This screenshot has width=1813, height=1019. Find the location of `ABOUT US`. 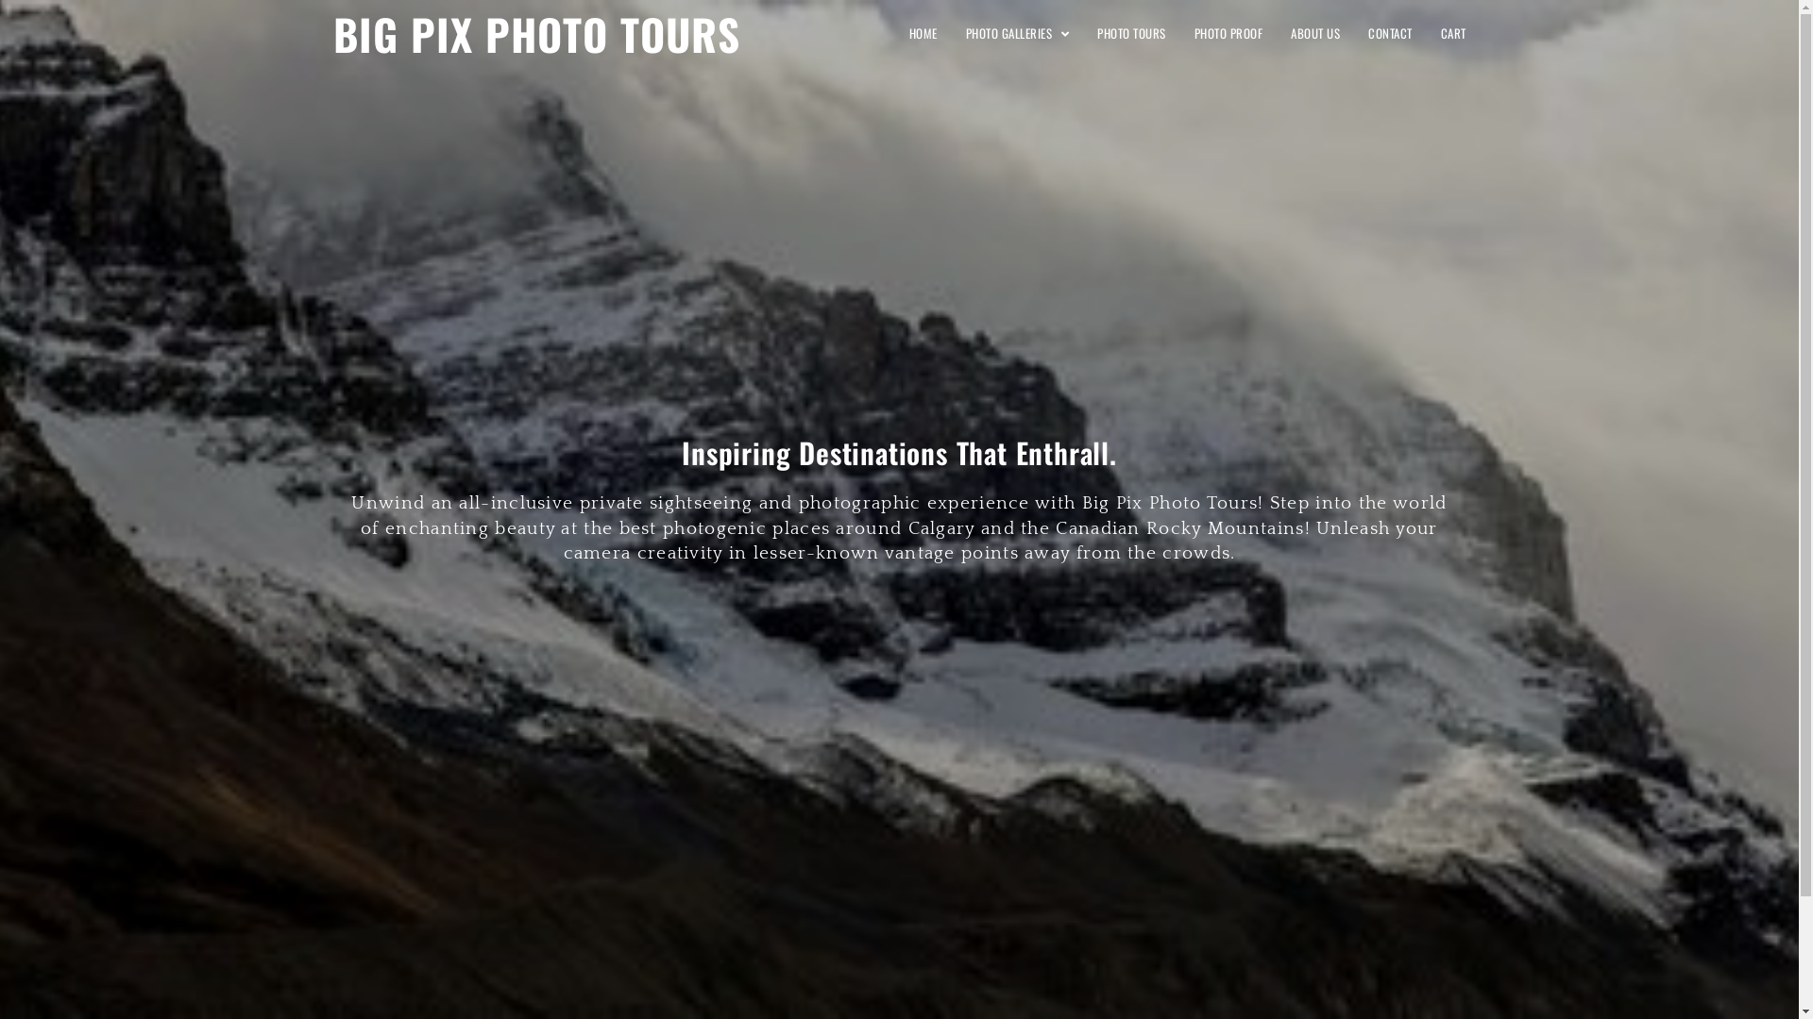

ABOUT US is located at coordinates (1315, 33).